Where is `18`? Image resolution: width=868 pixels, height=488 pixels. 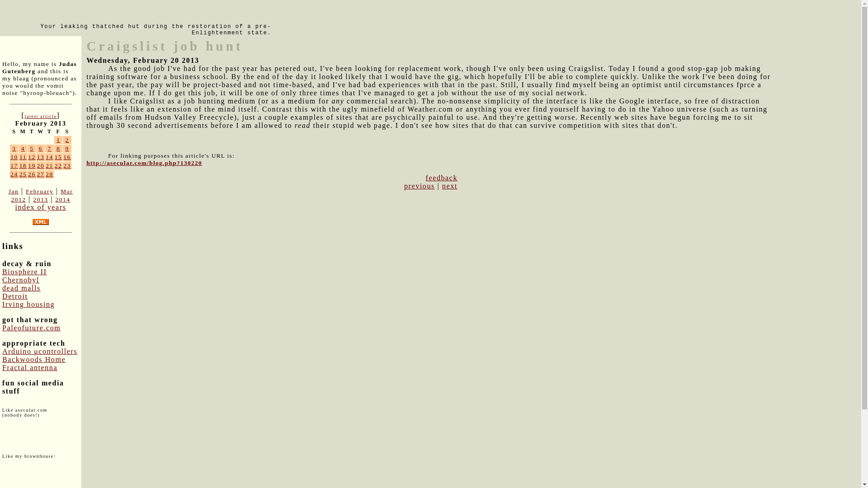 18 is located at coordinates (23, 165).